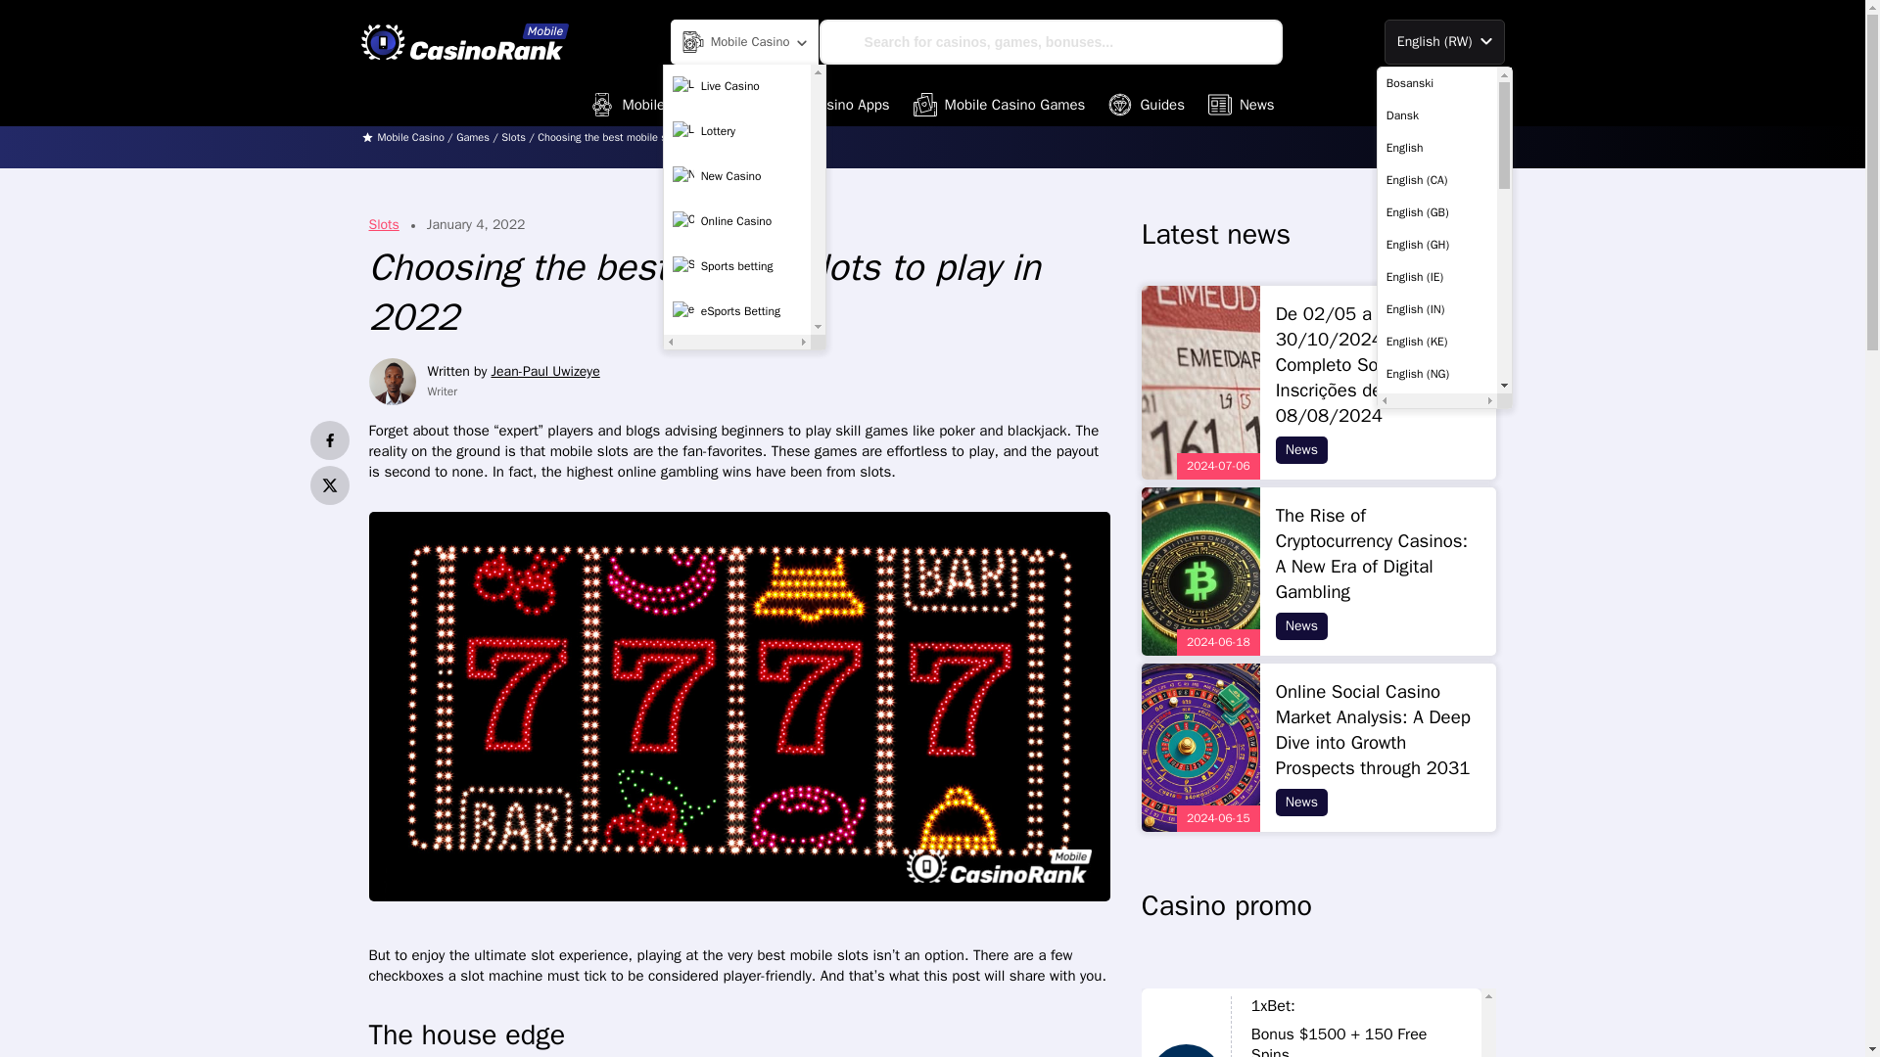 The width and height of the screenshot is (1880, 1057). What do you see at coordinates (1437, 599) in the screenshot?
I see `Hrvatski` at bounding box center [1437, 599].